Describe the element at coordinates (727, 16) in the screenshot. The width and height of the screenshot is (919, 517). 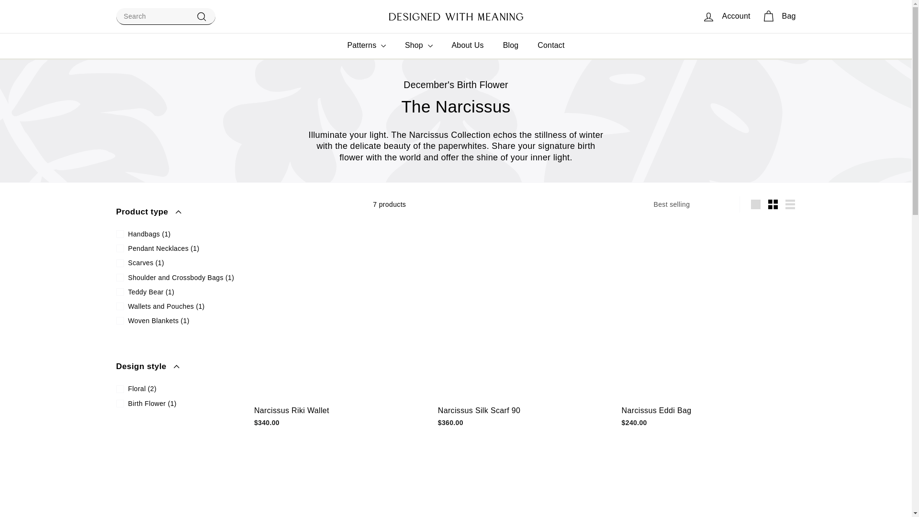
I see `Account` at that location.